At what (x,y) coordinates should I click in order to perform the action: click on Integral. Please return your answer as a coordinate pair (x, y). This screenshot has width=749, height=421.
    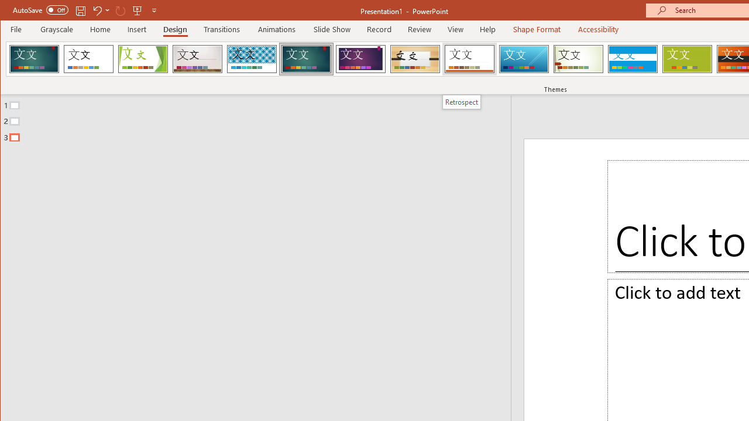
    Looking at the image, I should click on (252, 58).